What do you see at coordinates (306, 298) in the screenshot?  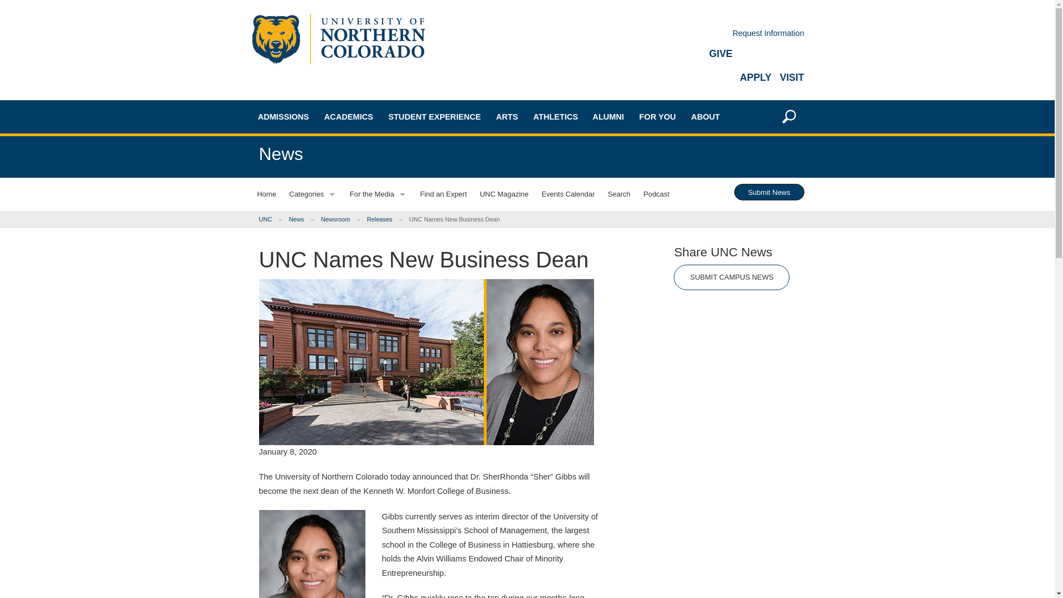 I see `Financial Aid` at bounding box center [306, 298].